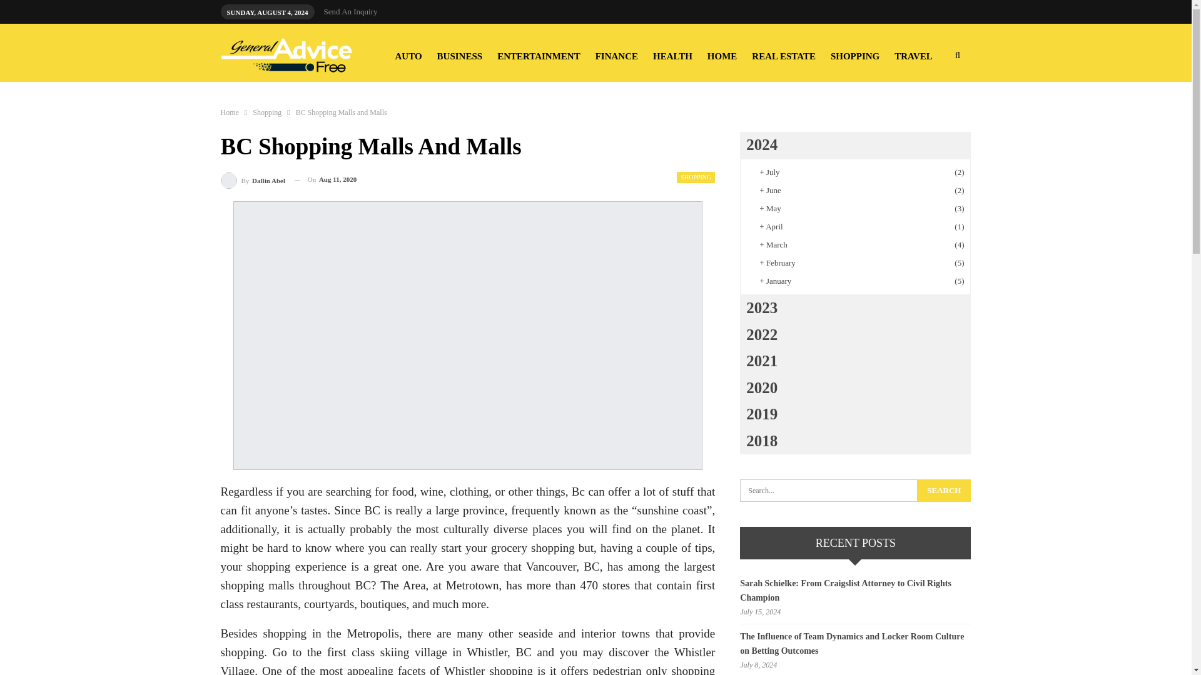 The width and height of the screenshot is (1201, 675). I want to click on SHOPPING, so click(696, 177).